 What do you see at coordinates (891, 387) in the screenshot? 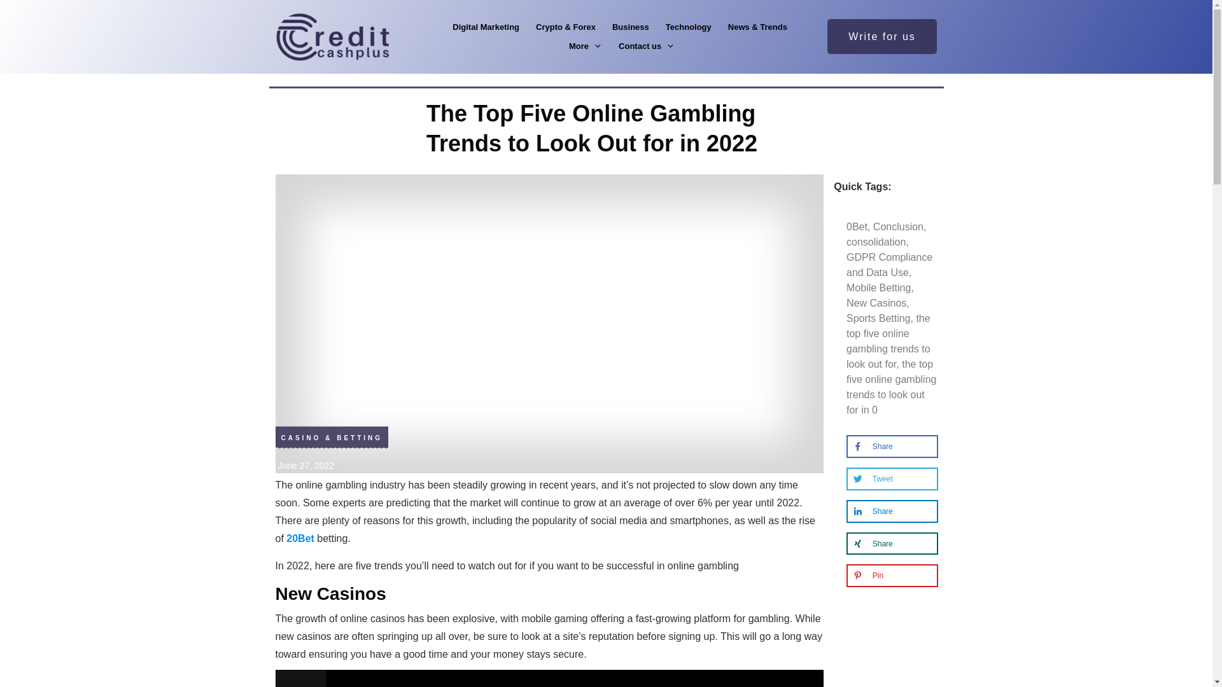
I see `the top five online gambling trends to look out for in 0` at bounding box center [891, 387].